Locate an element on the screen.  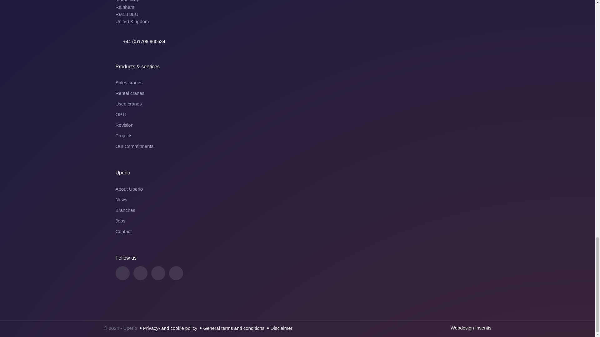
Revision is located at coordinates (298, 125).